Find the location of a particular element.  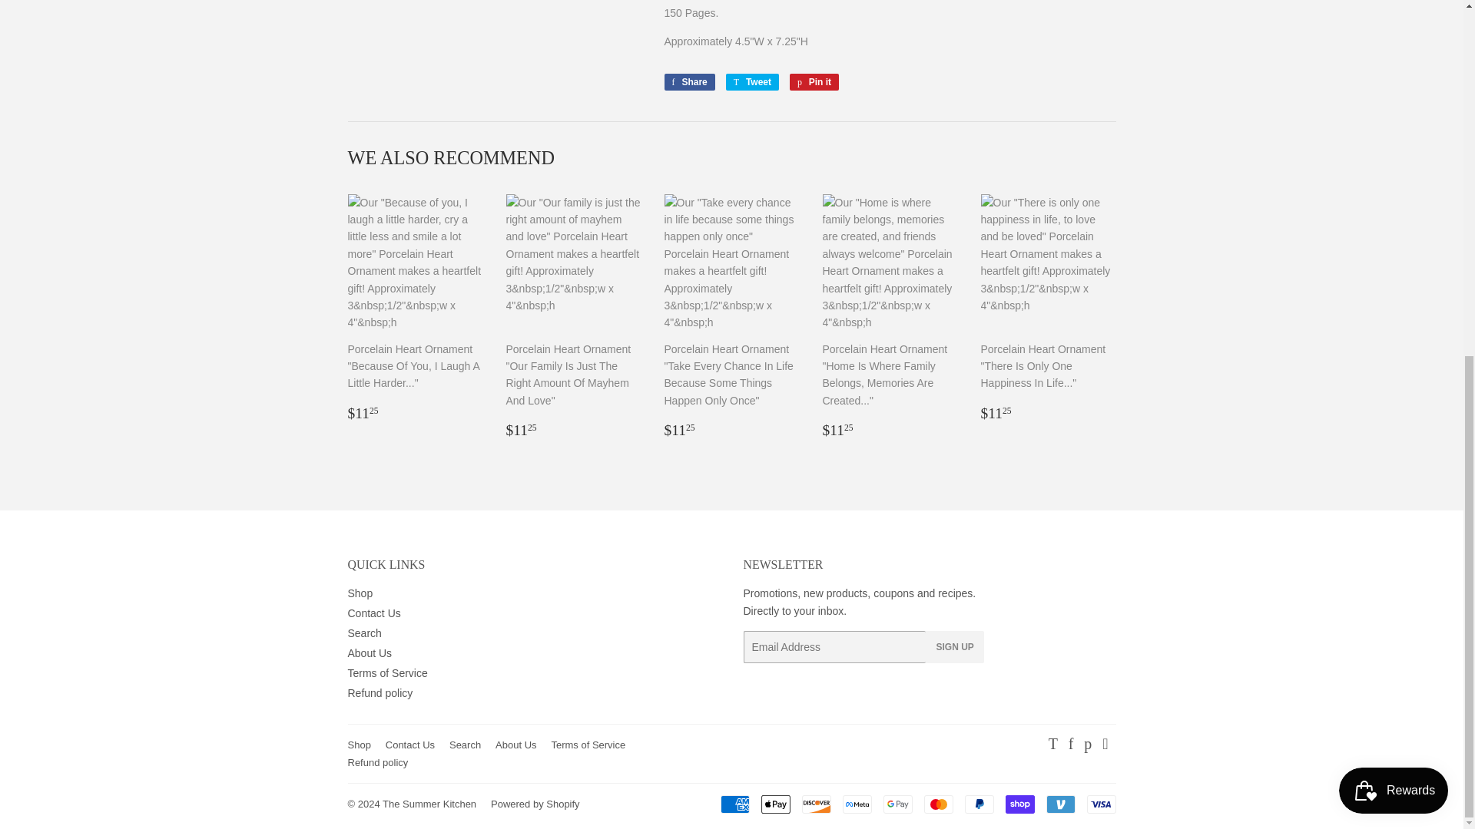

Meta Pay is located at coordinates (857, 804).